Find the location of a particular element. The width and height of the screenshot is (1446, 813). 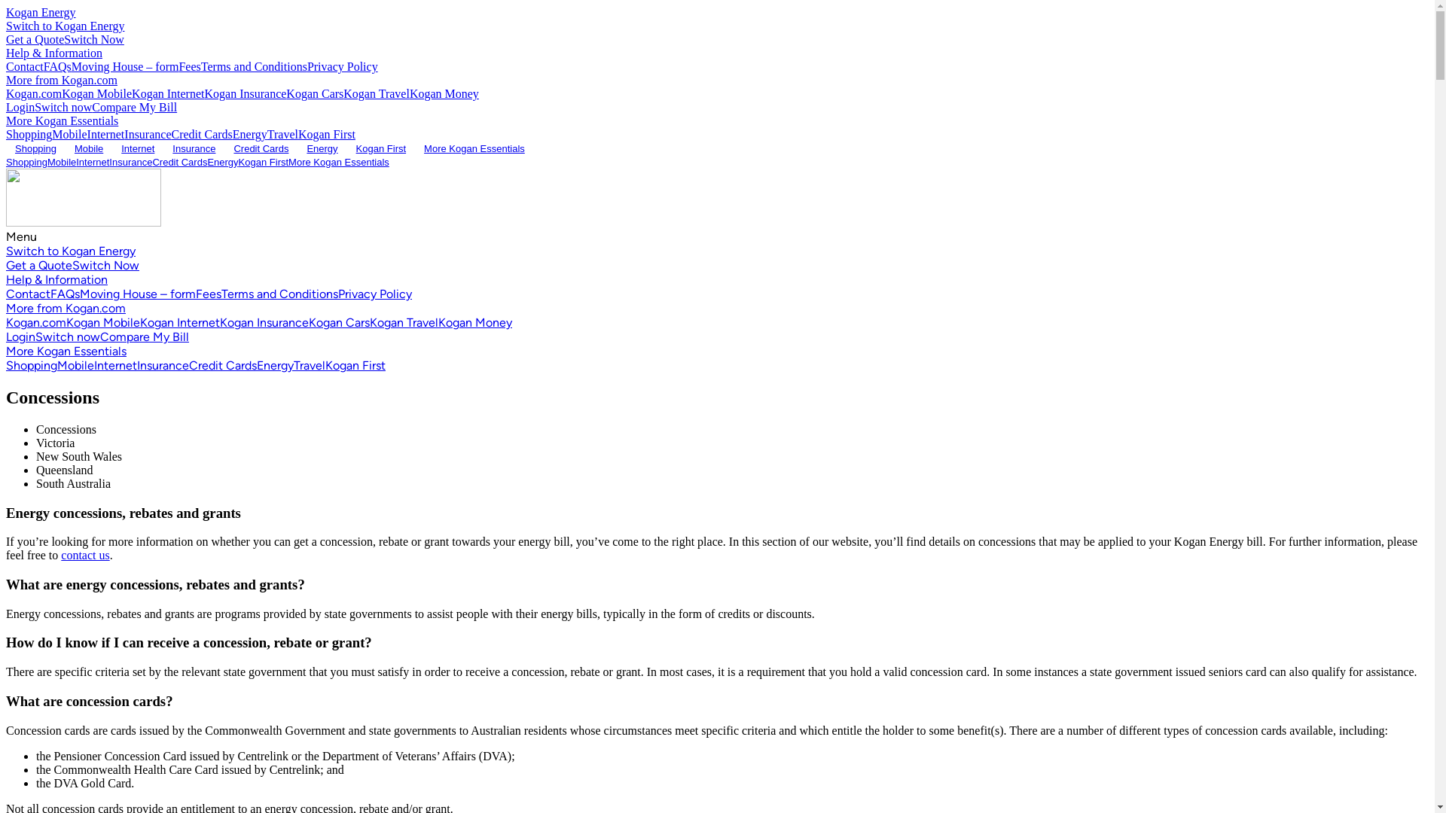

More Kogan Essentials is located at coordinates (474, 149).